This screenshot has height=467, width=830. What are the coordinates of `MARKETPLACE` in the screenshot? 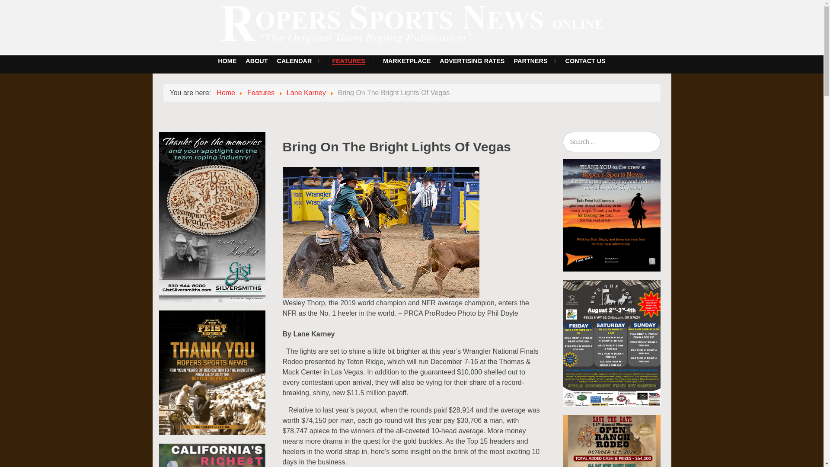 It's located at (406, 61).